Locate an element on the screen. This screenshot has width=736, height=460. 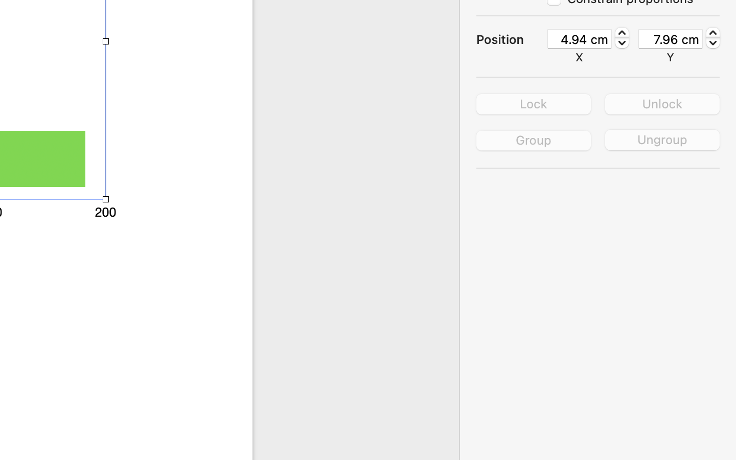
140.00496643066407 is located at coordinates (622, 38).